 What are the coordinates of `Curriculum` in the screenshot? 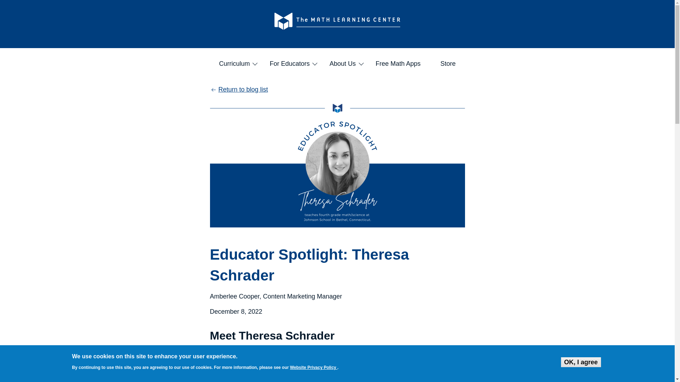 It's located at (234, 63).